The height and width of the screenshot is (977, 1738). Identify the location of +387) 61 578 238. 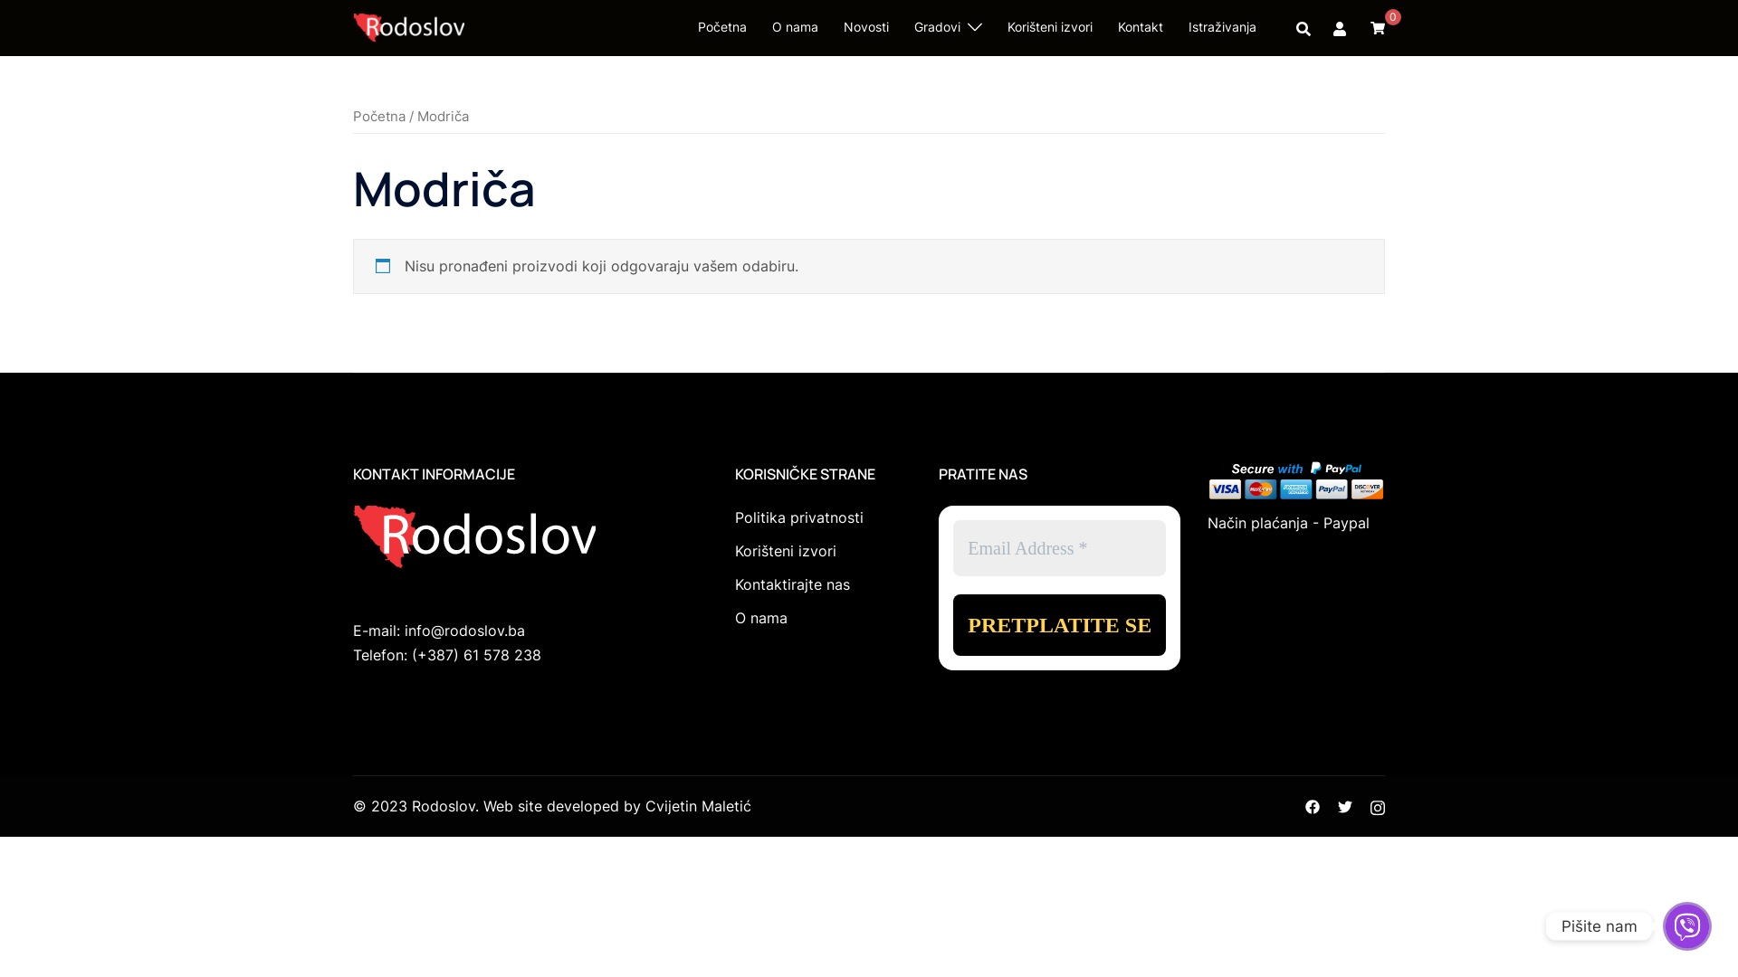
(480, 655).